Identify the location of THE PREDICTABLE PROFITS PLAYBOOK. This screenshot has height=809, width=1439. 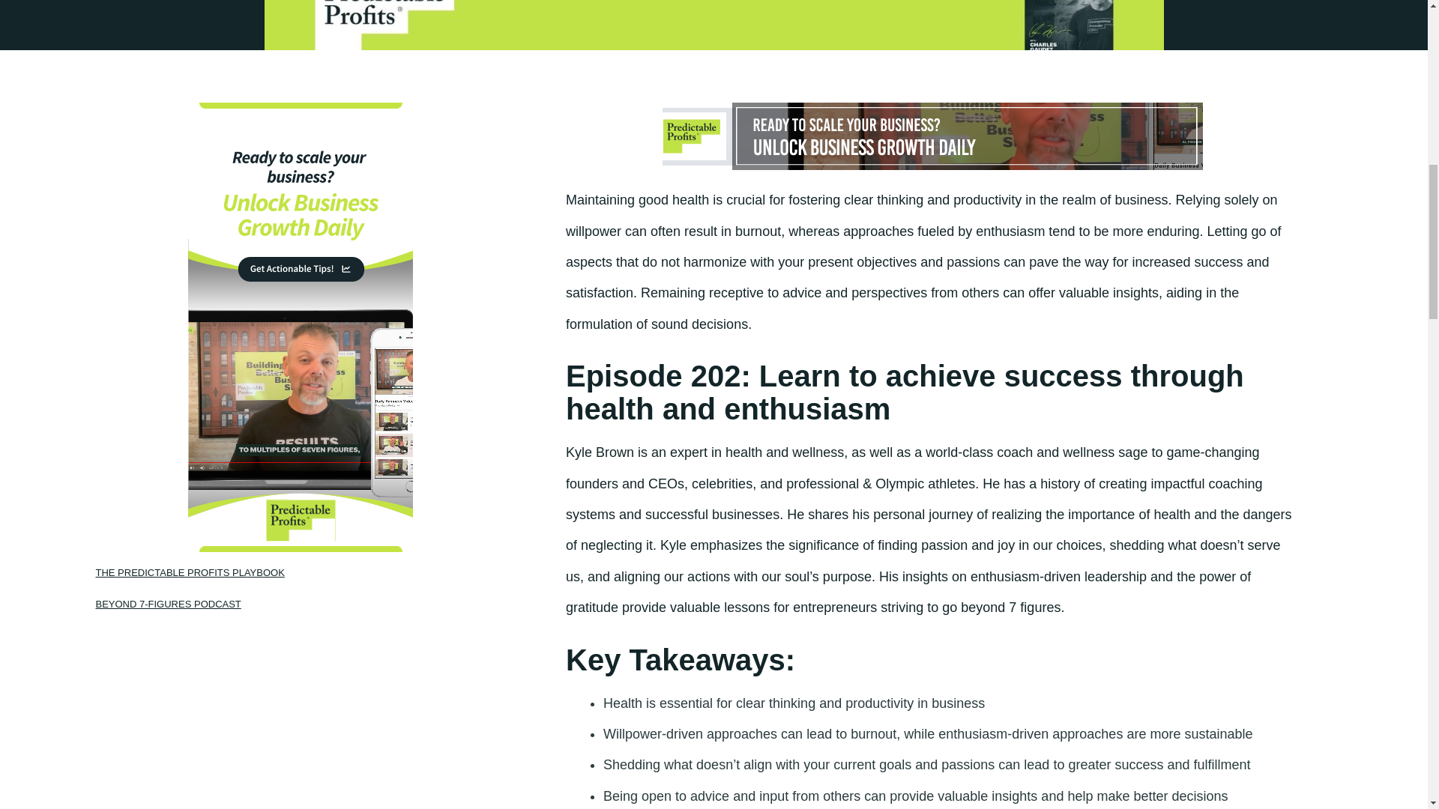
(190, 572).